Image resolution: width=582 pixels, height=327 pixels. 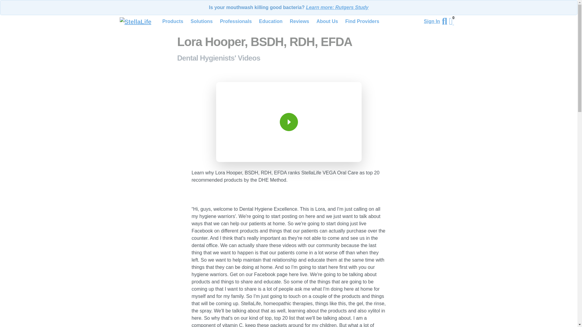 I want to click on Solutions, so click(x=202, y=21).